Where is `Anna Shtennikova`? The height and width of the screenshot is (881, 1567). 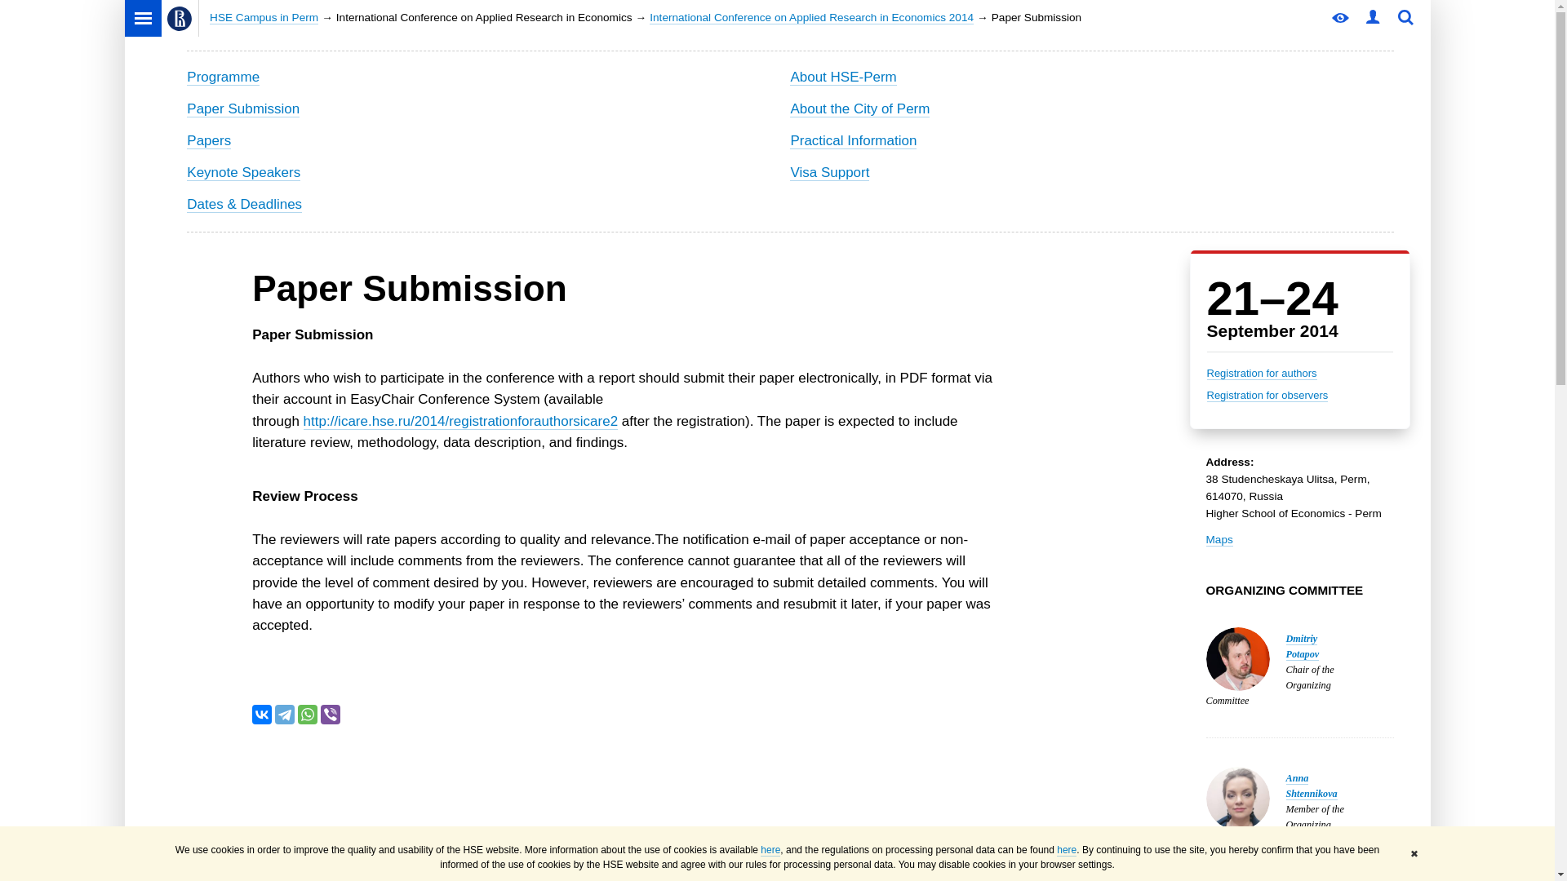 Anna Shtennikova is located at coordinates (1312, 786).